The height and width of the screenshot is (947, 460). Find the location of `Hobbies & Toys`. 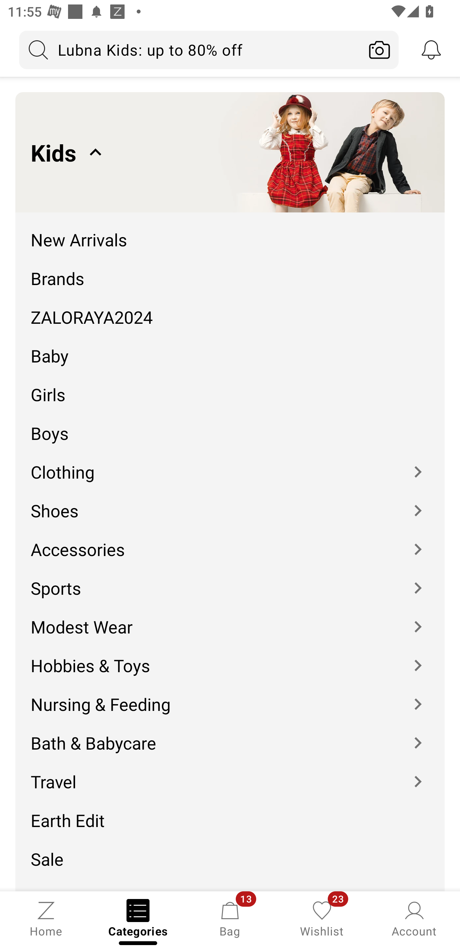

Hobbies & Toys is located at coordinates (230, 658).